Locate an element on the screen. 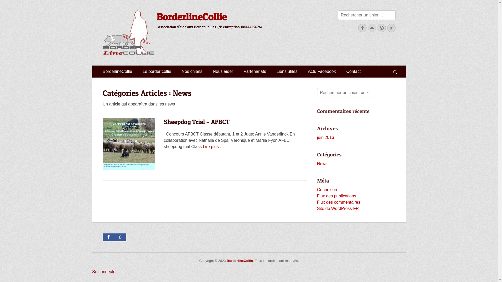 Image resolution: width=502 pixels, height=282 pixels. BorderlineCollie is located at coordinates (191, 17).